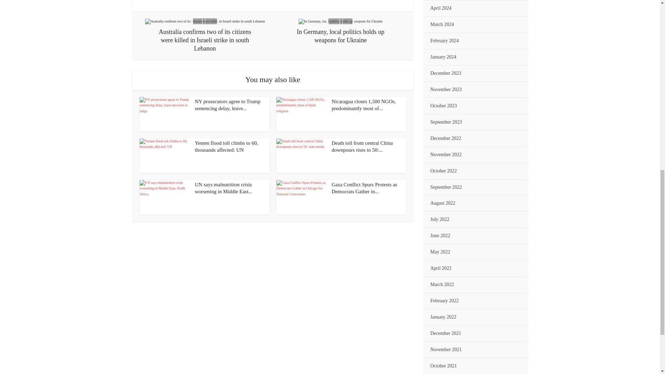 This screenshot has height=374, width=665. Describe the element at coordinates (226, 146) in the screenshot. I see `Yemen flood toll climbs to 60, thousands affected: UN` at that location.